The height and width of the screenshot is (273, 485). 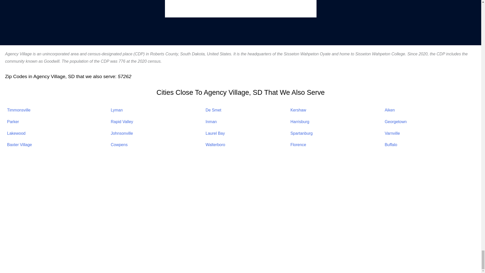 What do you see at coordinates (390, 110) in the screenshot?
I see `Aiken` at bounding box center [390, 110].